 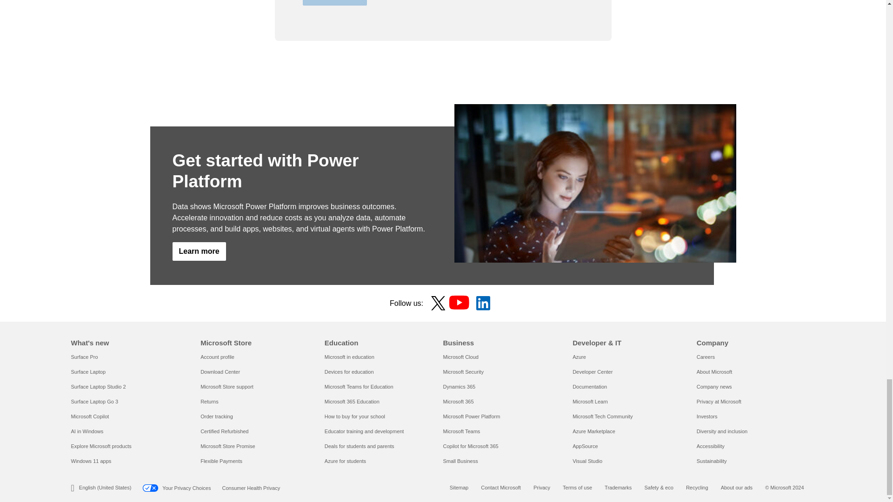 What do you see at coordinates (334, 3) in the screenshot?
I see `Post comment` at bounding box center [334, 3].